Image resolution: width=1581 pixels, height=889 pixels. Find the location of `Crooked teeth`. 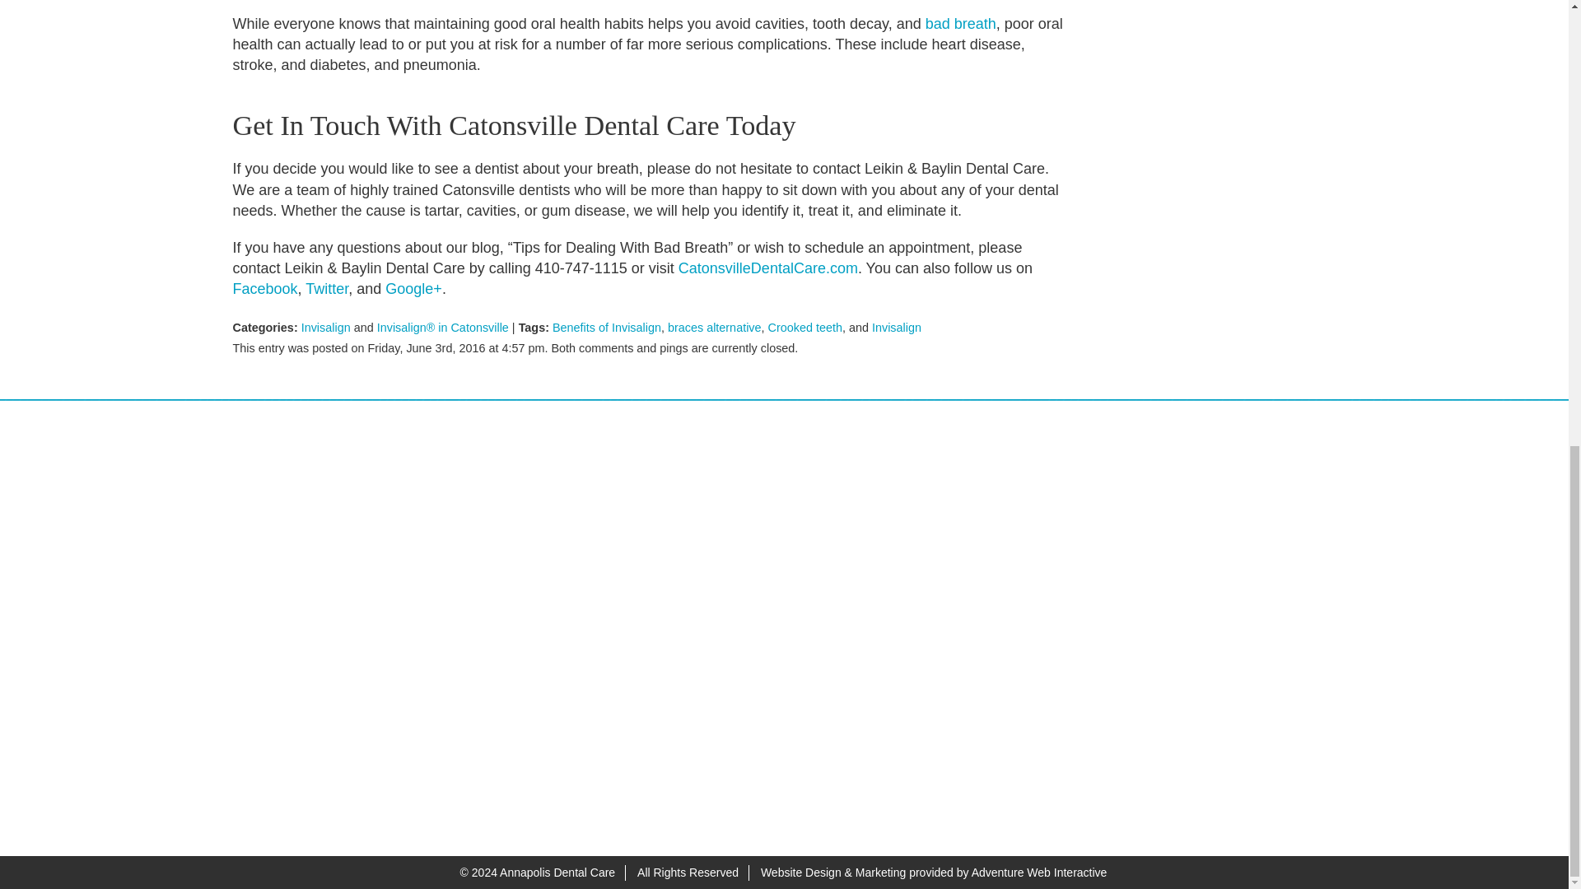

Crooked teeth is located at coordinates (805, 328).